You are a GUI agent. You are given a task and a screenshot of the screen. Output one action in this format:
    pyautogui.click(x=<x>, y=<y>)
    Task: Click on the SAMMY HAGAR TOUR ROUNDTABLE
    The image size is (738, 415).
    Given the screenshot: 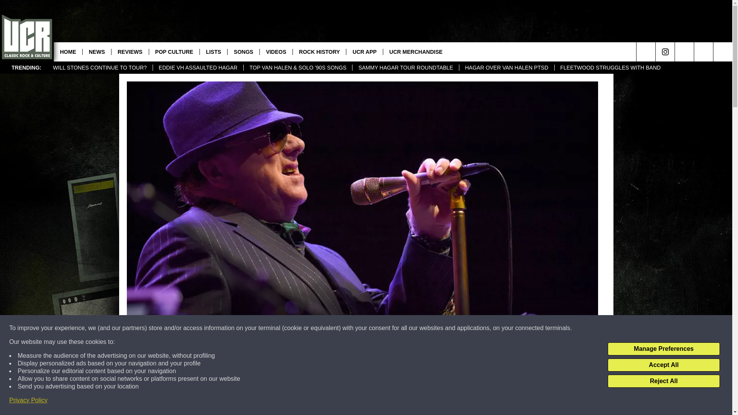 What is the action you would take?
    pyautogui.click(x=405, y=68)
    